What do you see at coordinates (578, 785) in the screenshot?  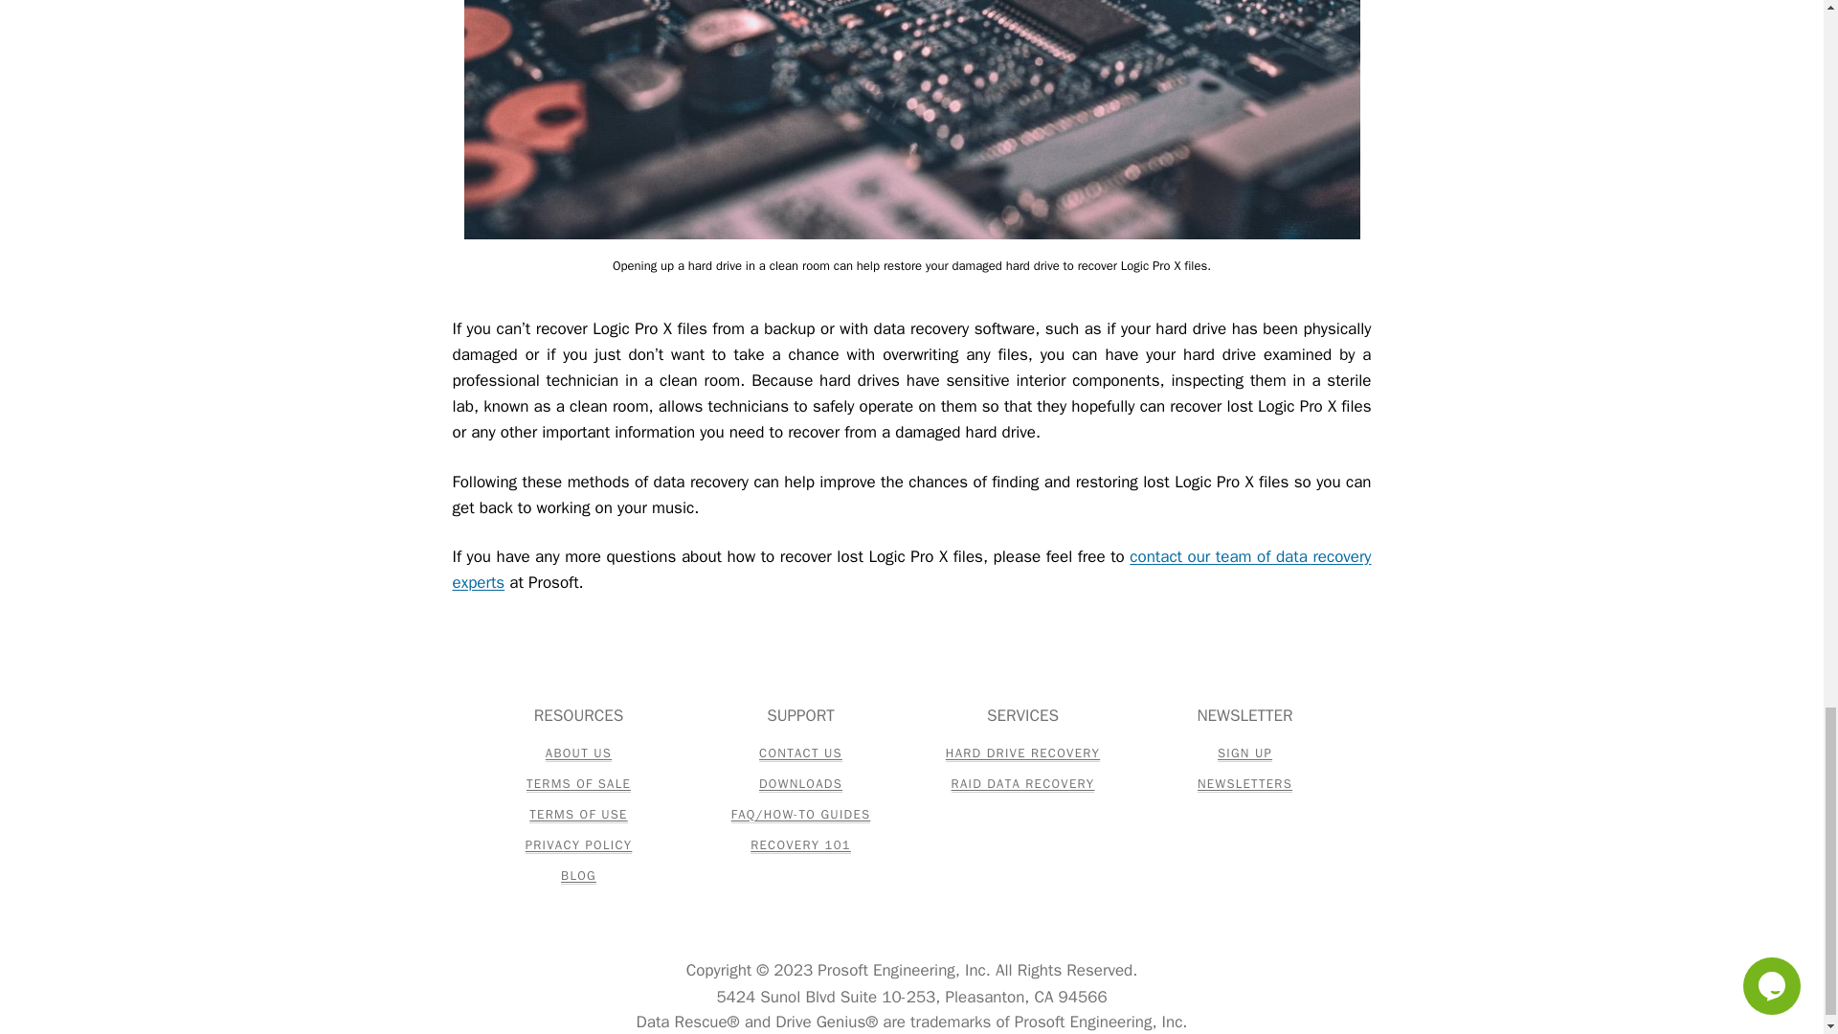 I see `TERMS OF SALE` at bounding box center [578, 785].